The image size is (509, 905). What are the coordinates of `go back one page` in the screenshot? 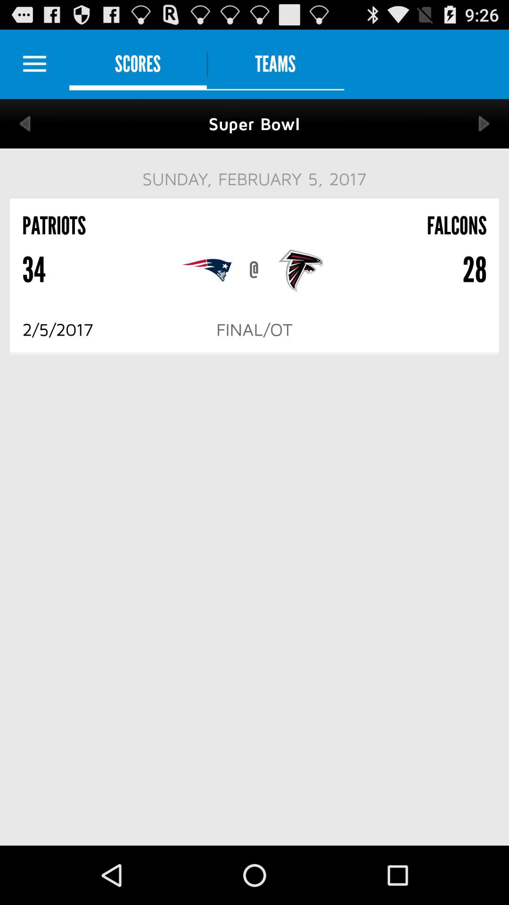 It's located at (25, 123).